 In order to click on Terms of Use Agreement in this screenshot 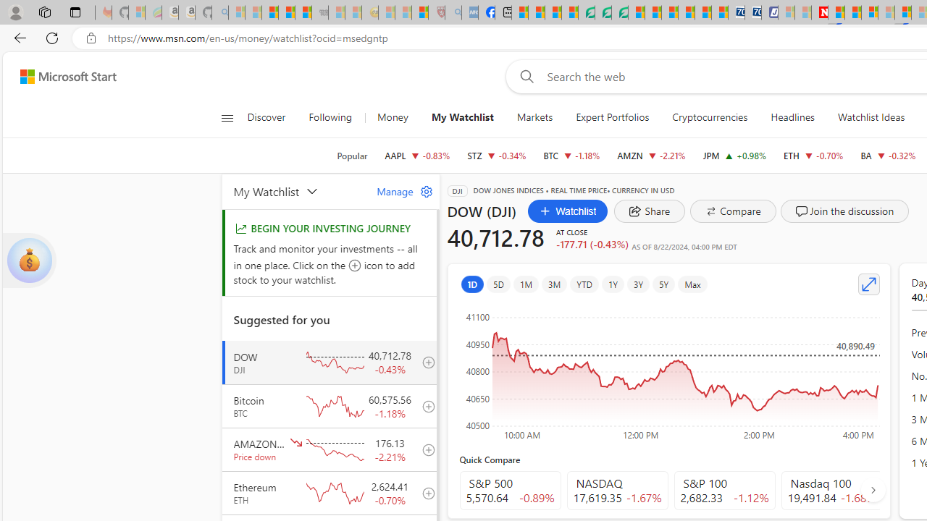, I will do `click(603, 13)`.